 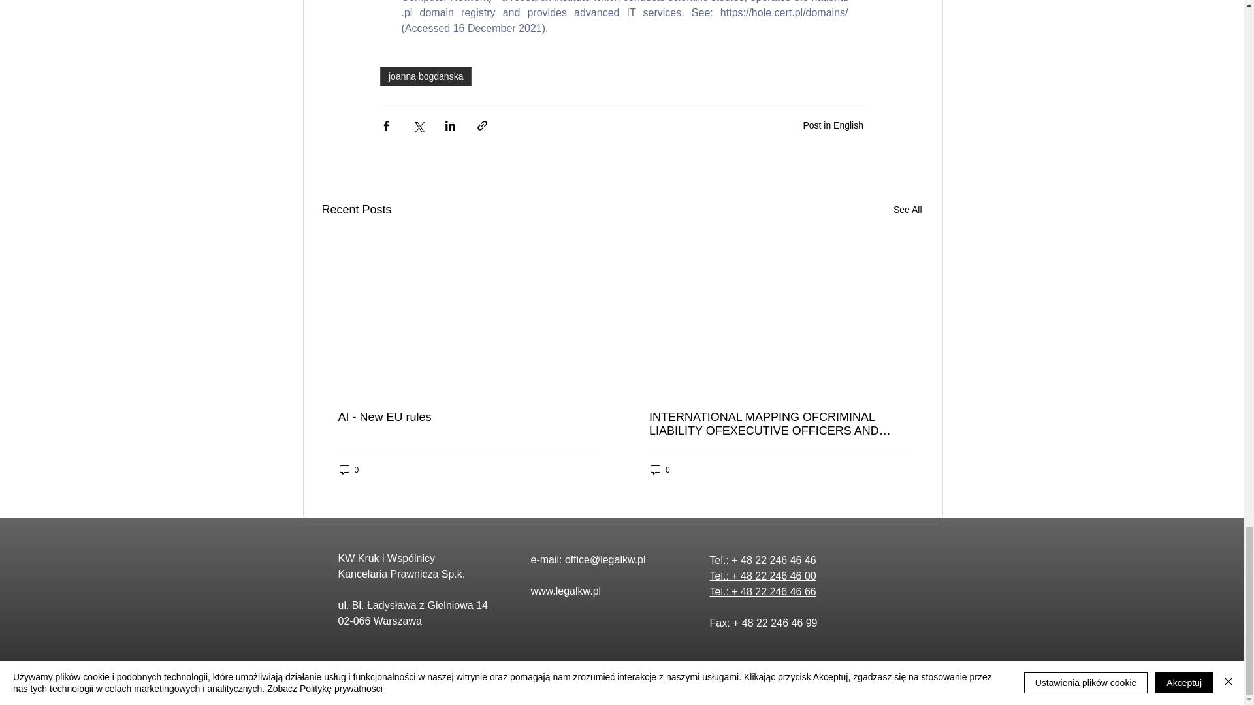 What do you see at coordinates (425, 76) in the screenshot?
I see `joanna bogdanska` at bounding box center [425, 76].